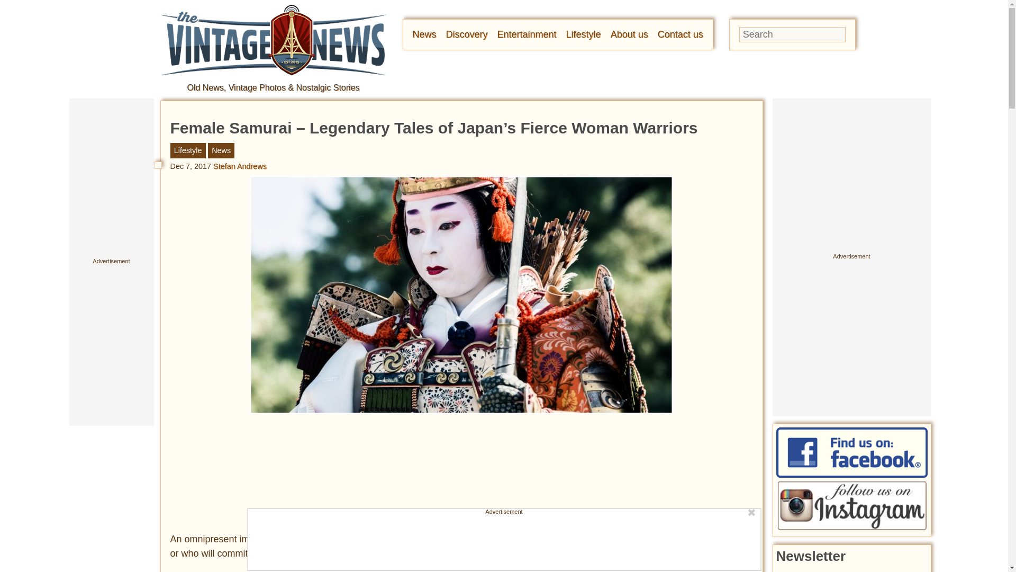  I want to click on News, so click(424, 34).